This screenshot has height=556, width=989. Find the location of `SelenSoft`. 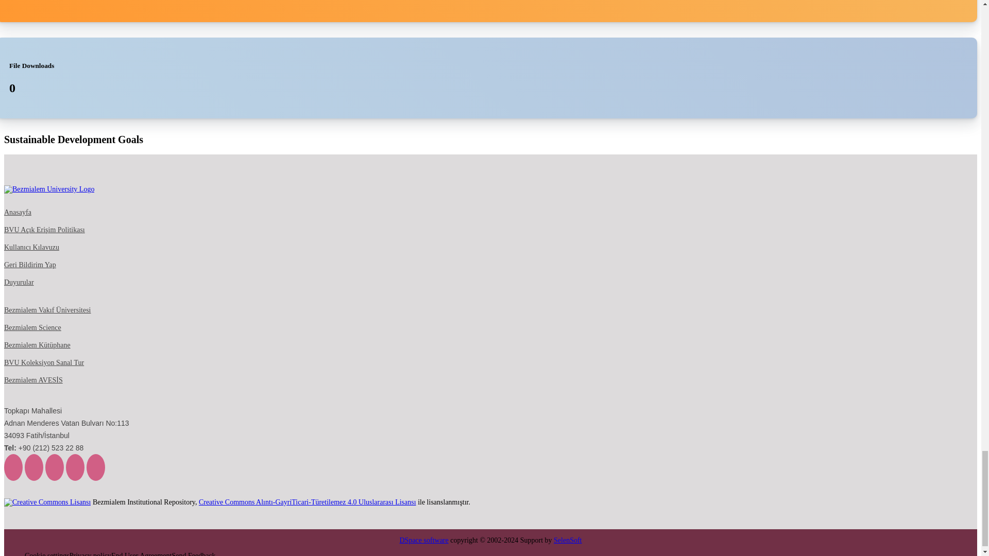

SelenSoft is located at coordinates (568, 541).